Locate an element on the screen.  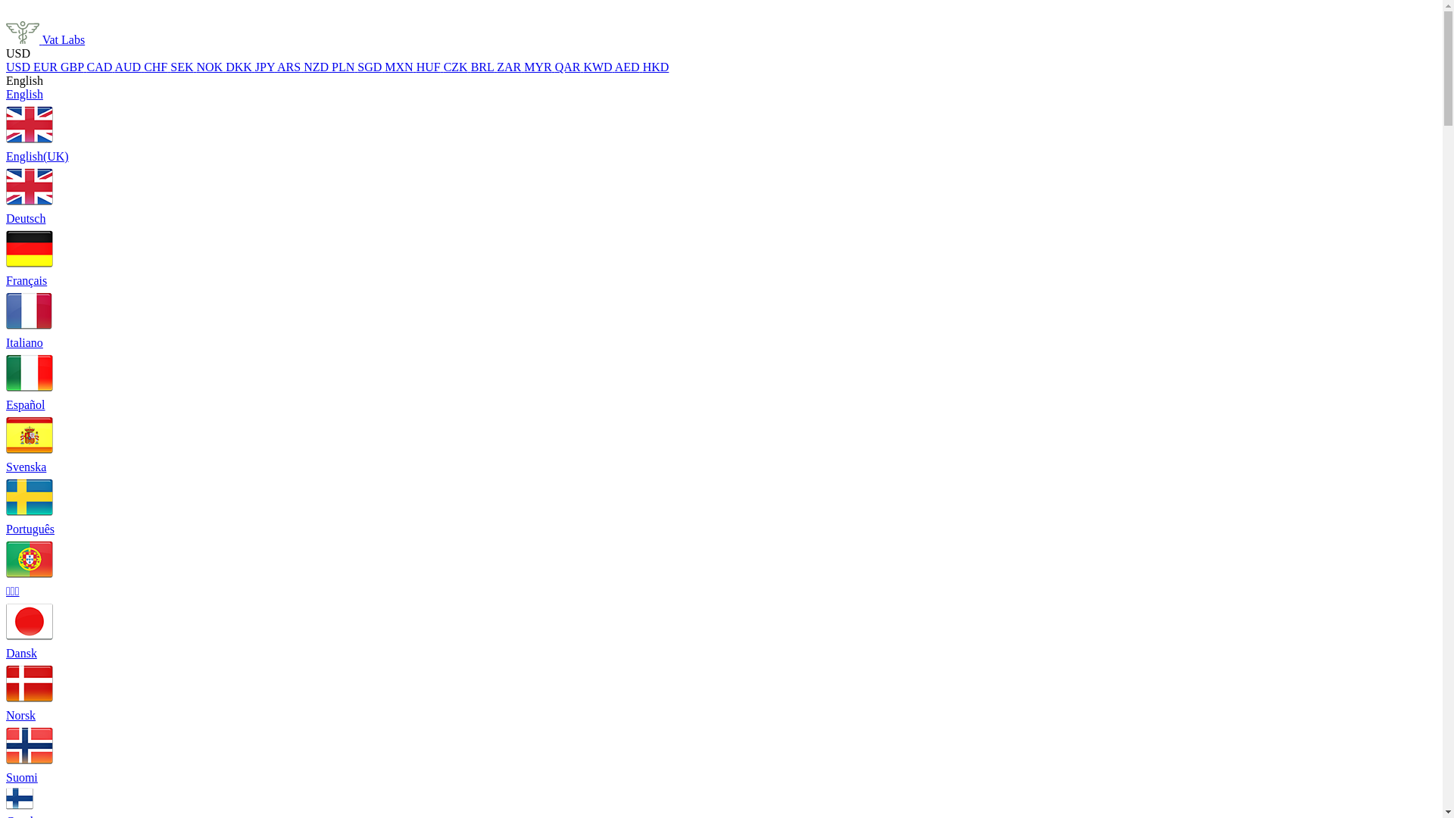
BRL is located at coordinates (485, 67).